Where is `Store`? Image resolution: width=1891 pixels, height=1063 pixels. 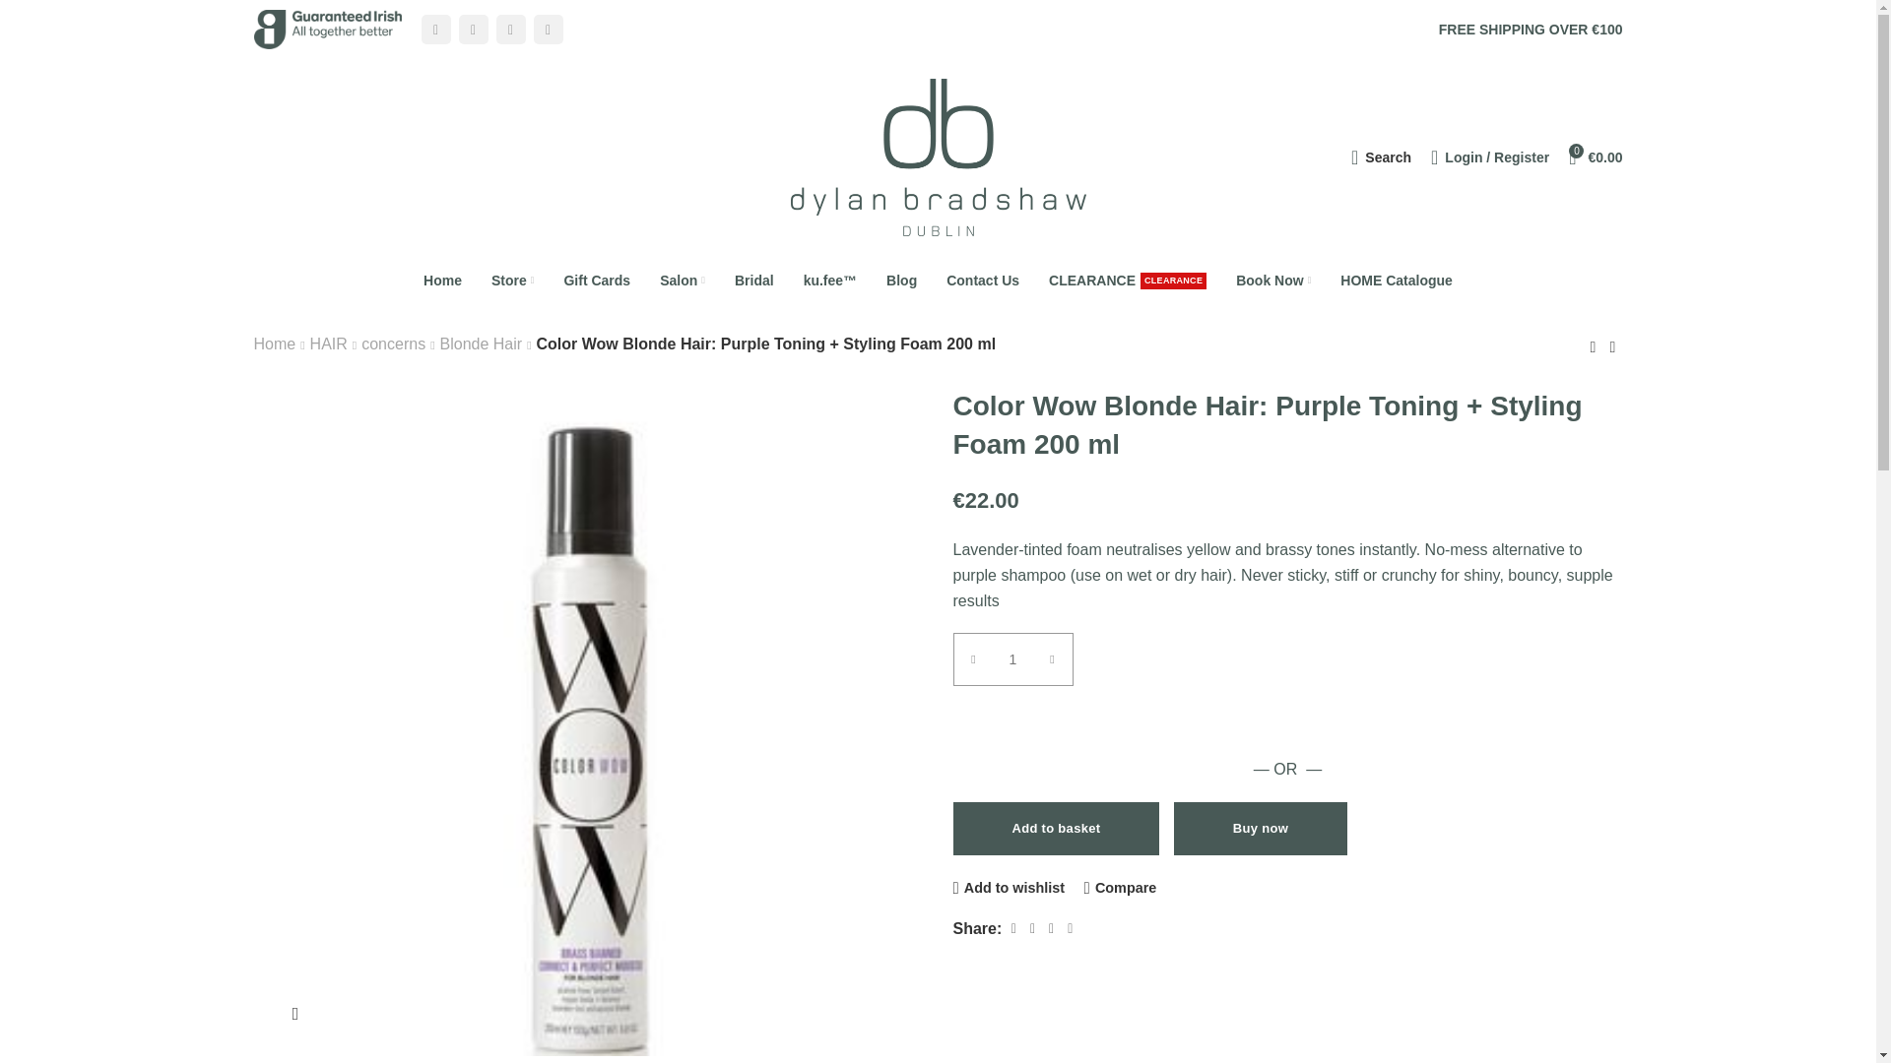
Store is located at coordinates (512, 280).